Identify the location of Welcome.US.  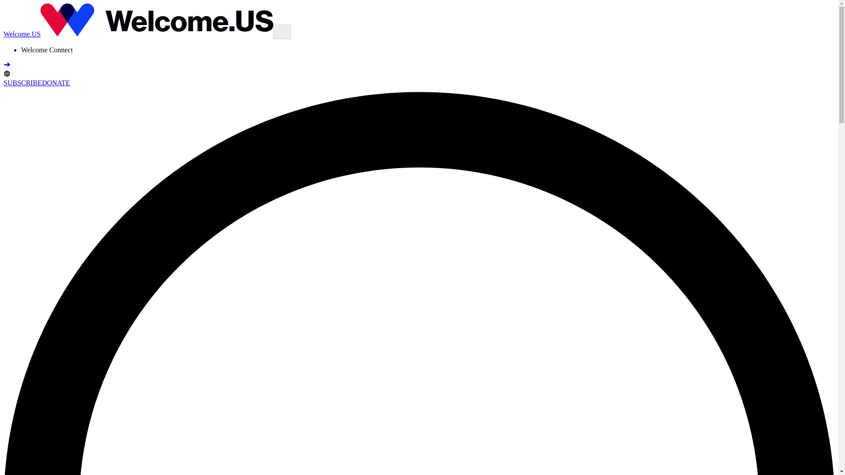
(138, 34).